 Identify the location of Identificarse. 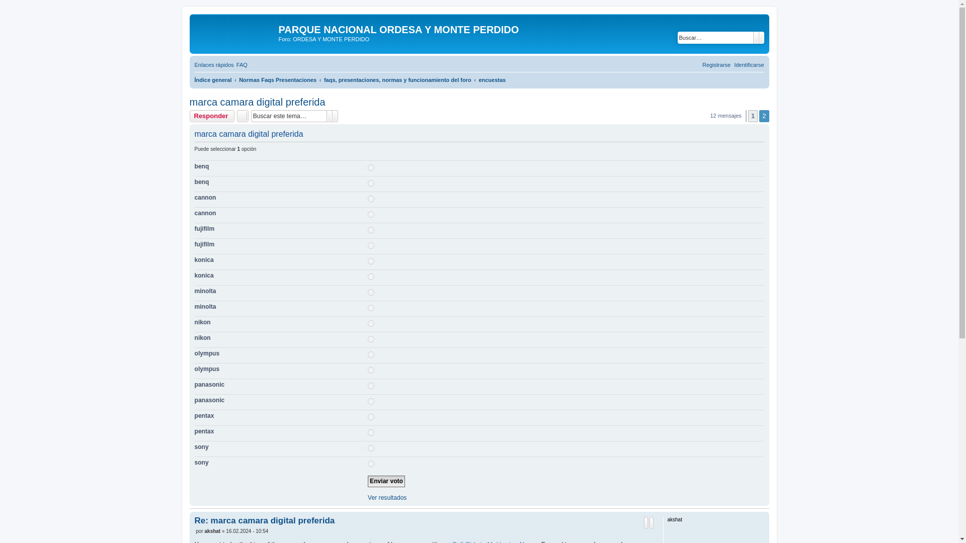
(749, 64).